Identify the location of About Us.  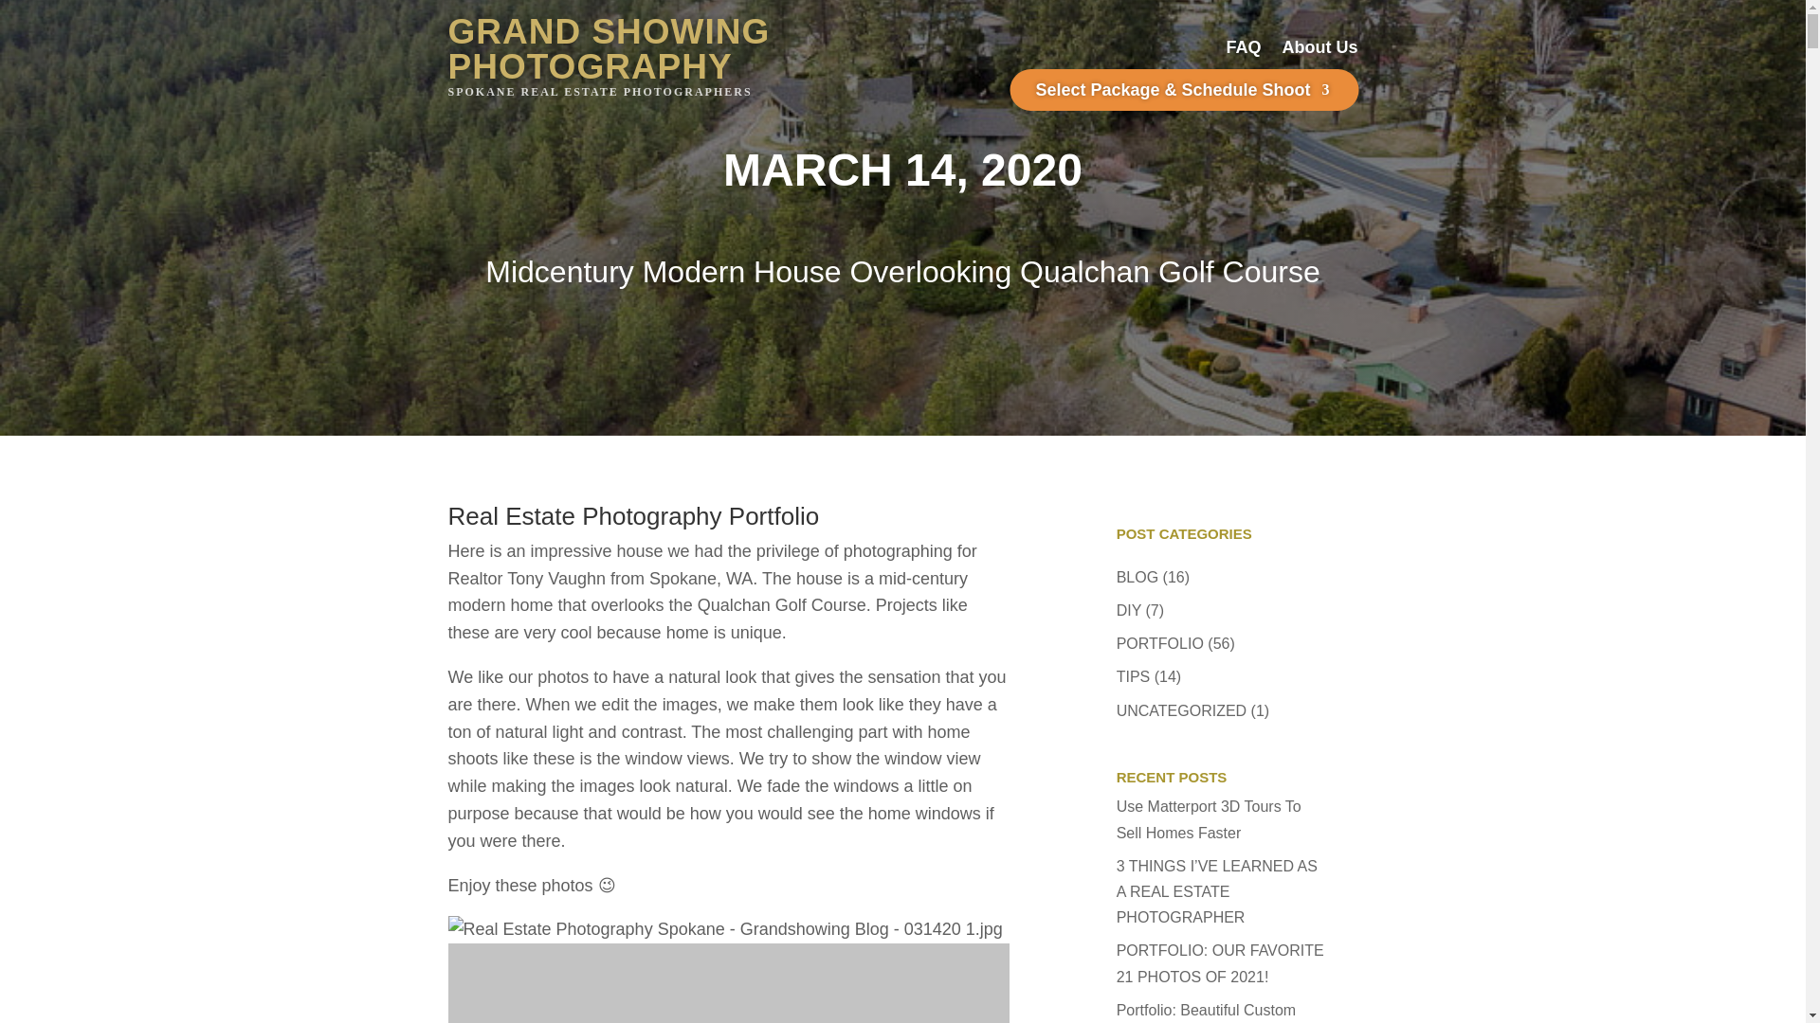
(1319, 51).